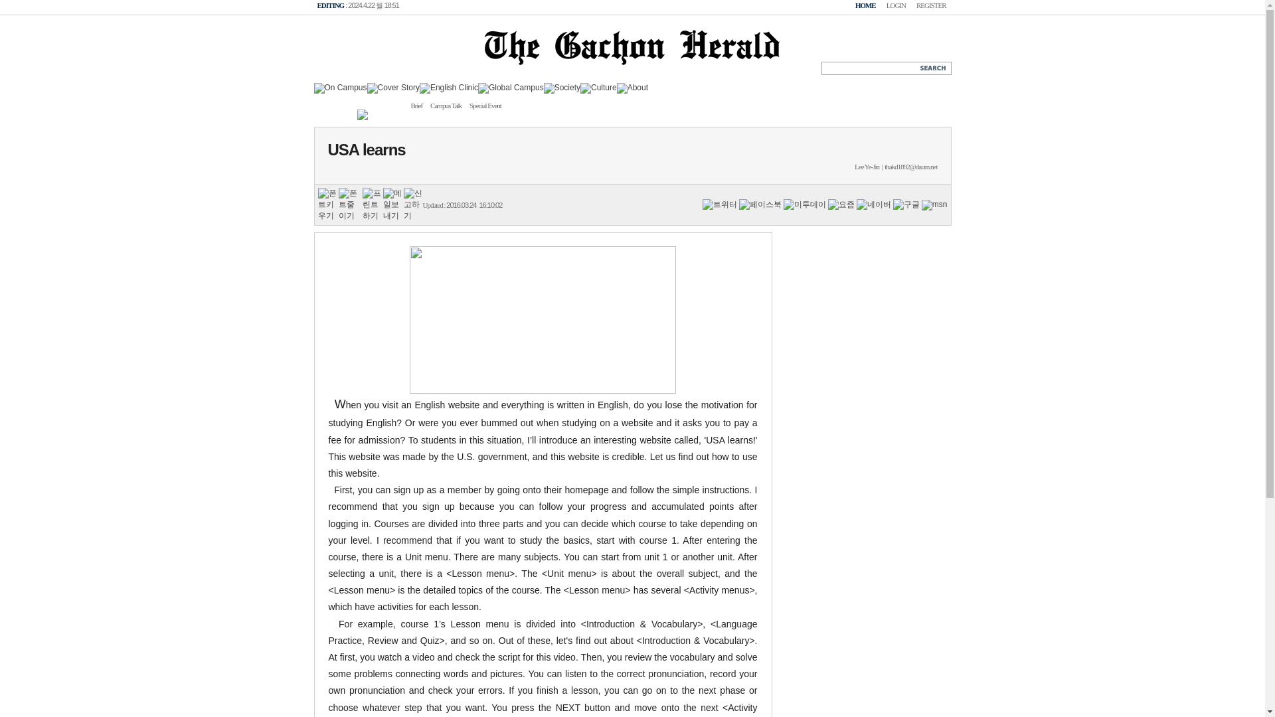 This screenshot has width=1275, height=717. I want to click on Global Campus, so click(511, 88).